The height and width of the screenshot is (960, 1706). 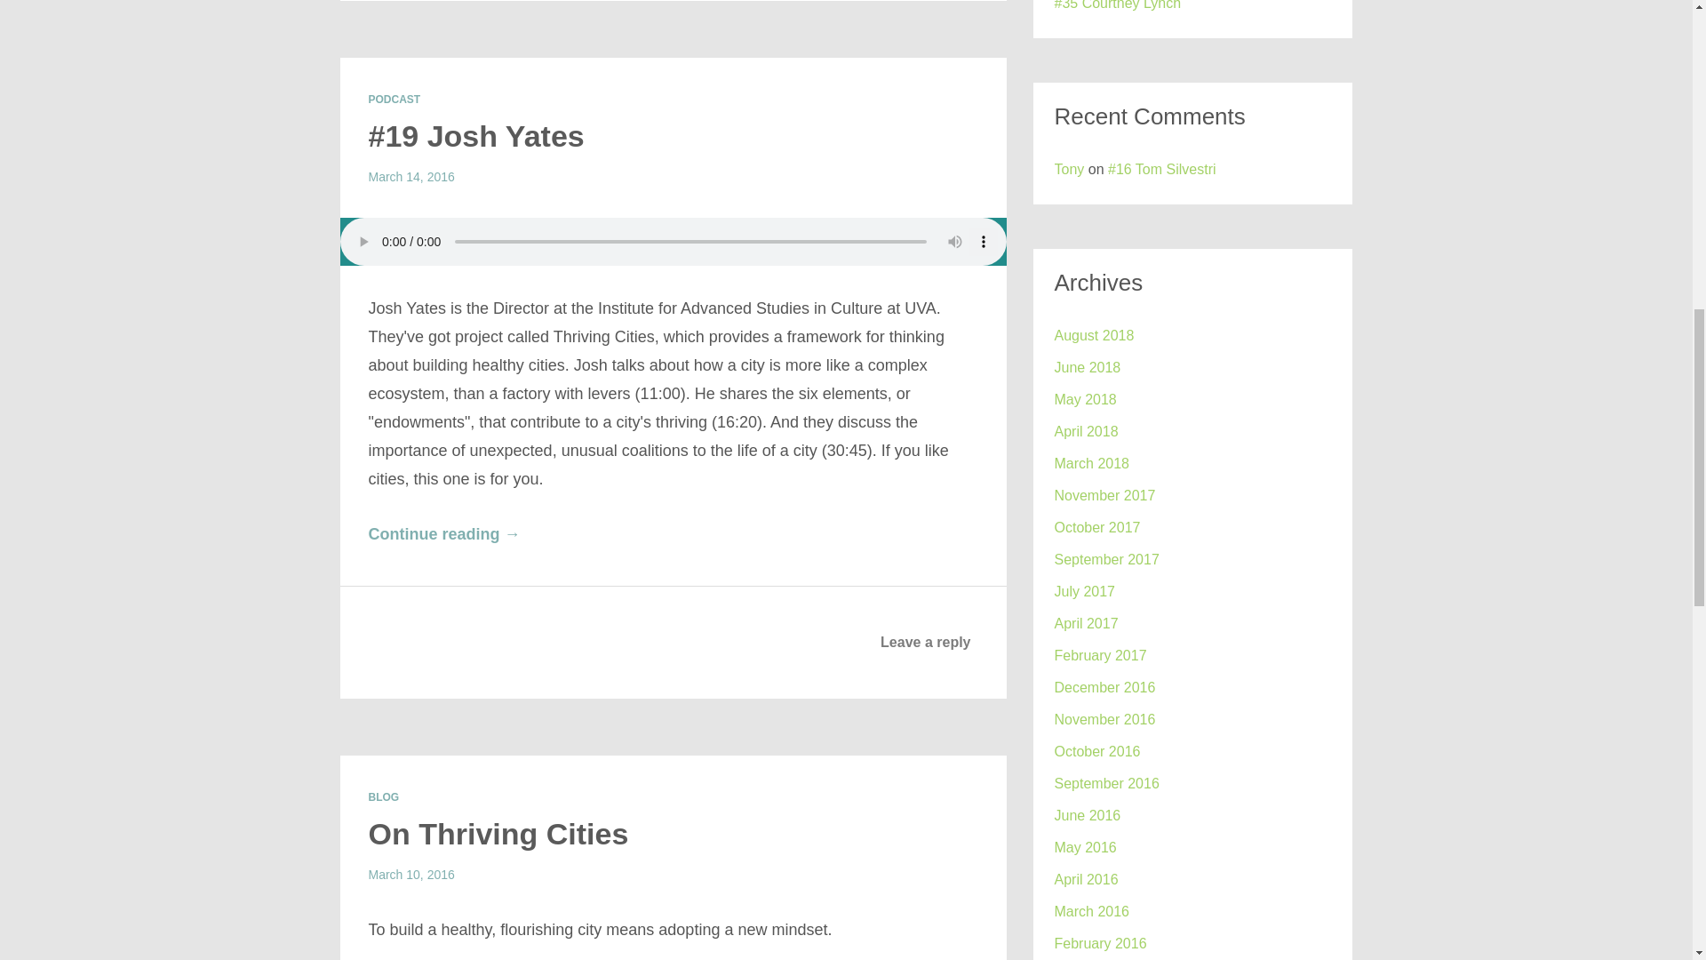 I want to click on March 10, 2016, so click(x=411, y=875).